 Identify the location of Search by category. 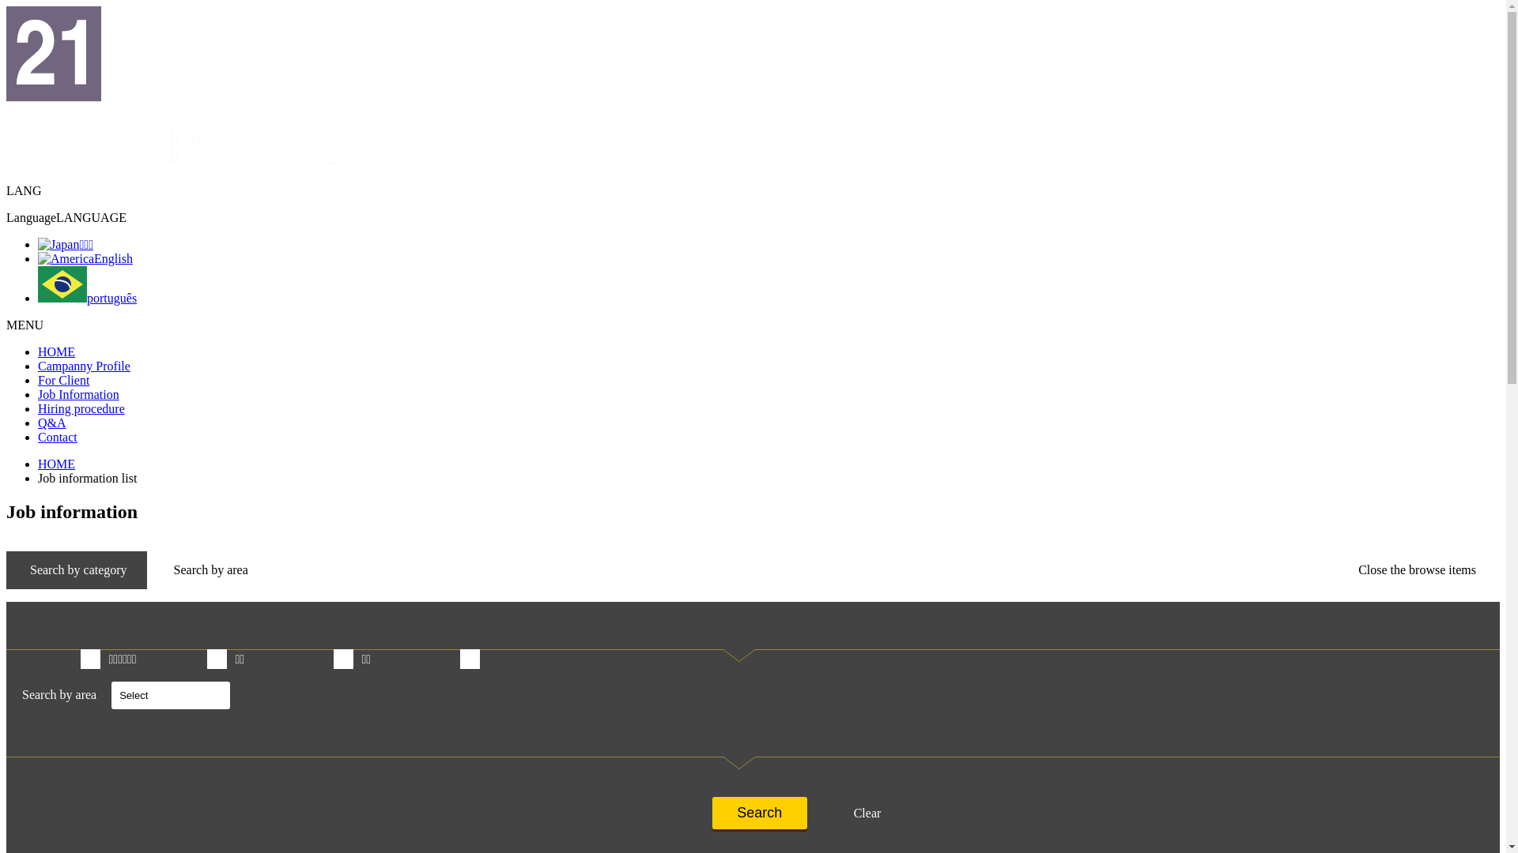
(77, 570).